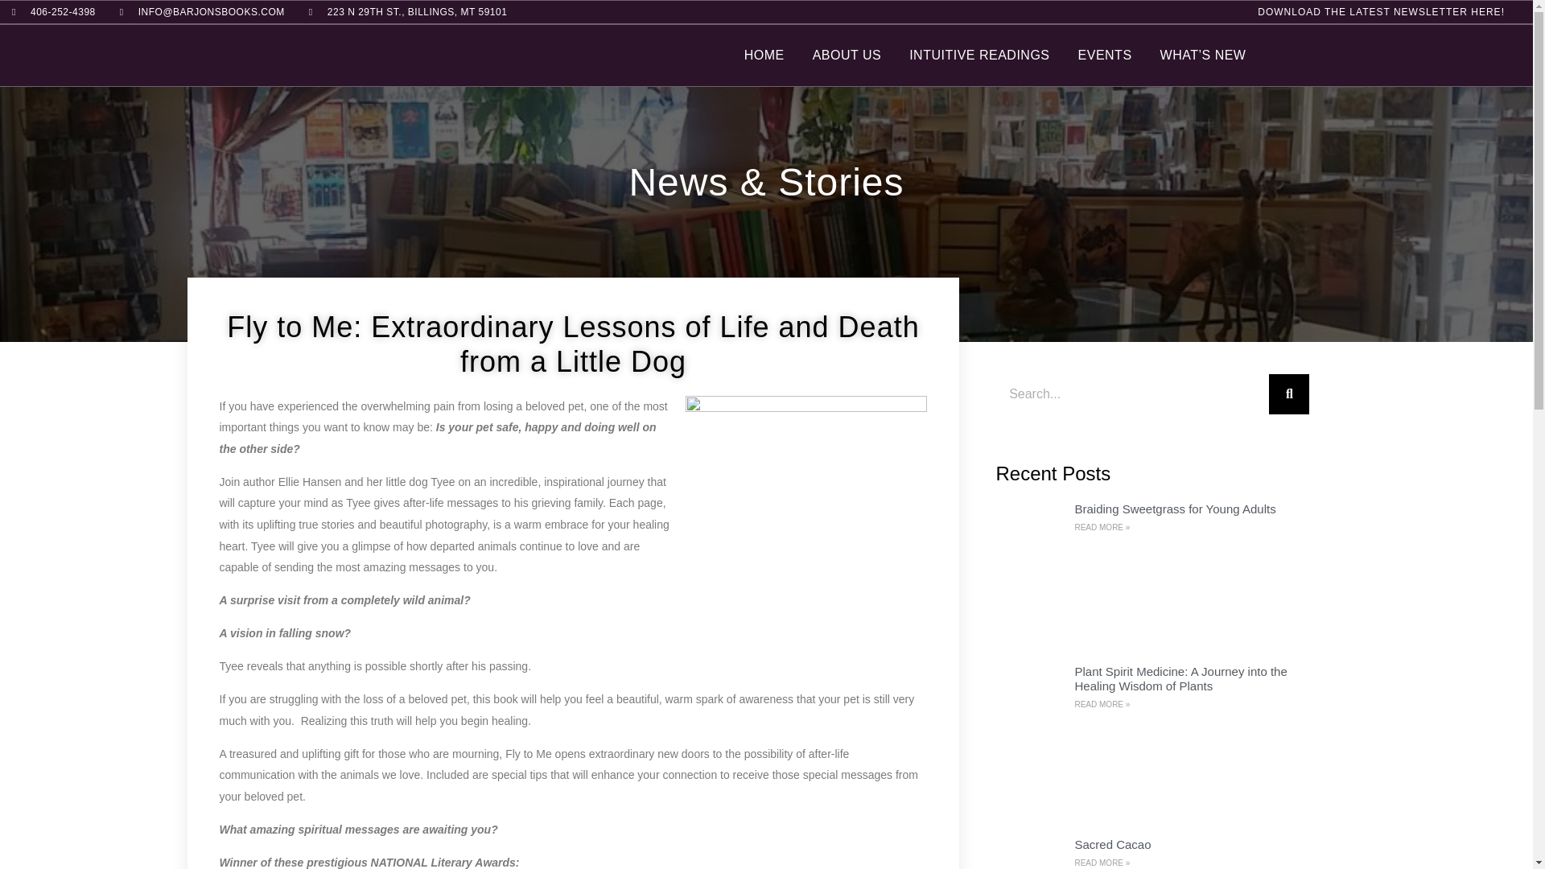 This screenshot has height=869, width=1545. What do you see at coordinates (847, 55) in the screenshot?
I see `ABOUT US` at bounding box center [847, 55].